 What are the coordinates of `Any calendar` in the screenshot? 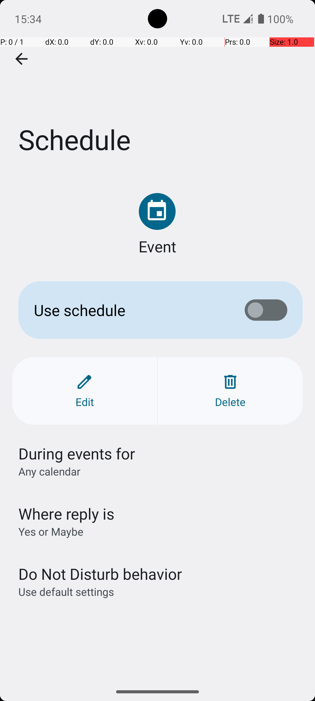 It's located at (50, 471).